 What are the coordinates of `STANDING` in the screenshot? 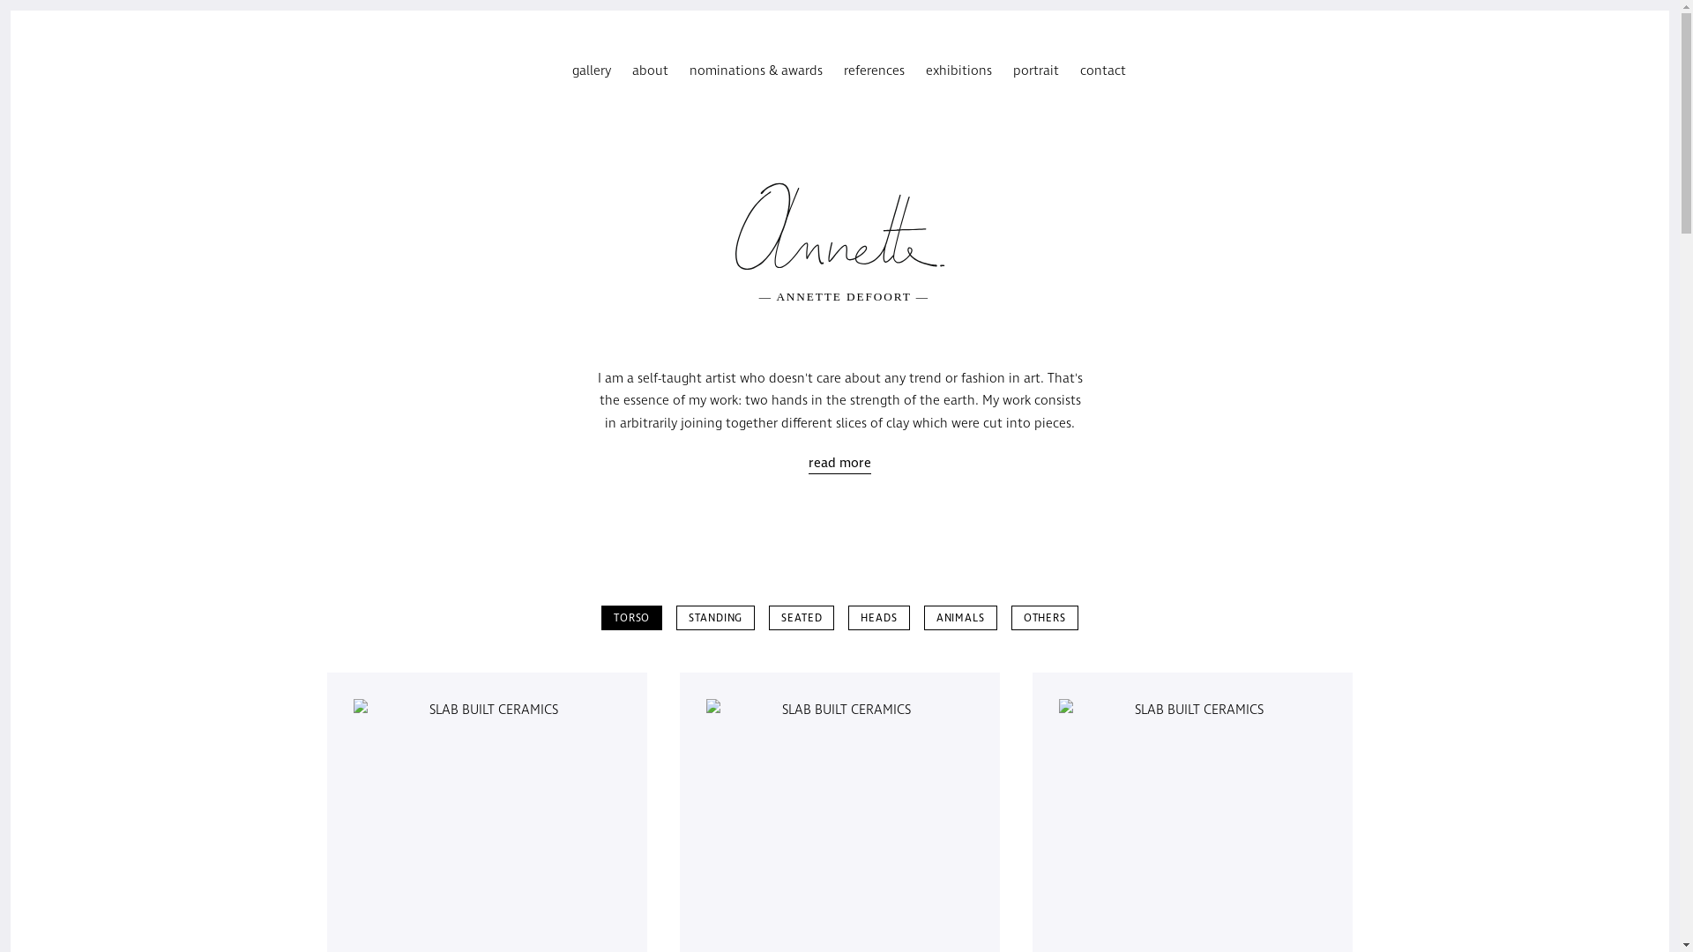 It's located at (716, 617).